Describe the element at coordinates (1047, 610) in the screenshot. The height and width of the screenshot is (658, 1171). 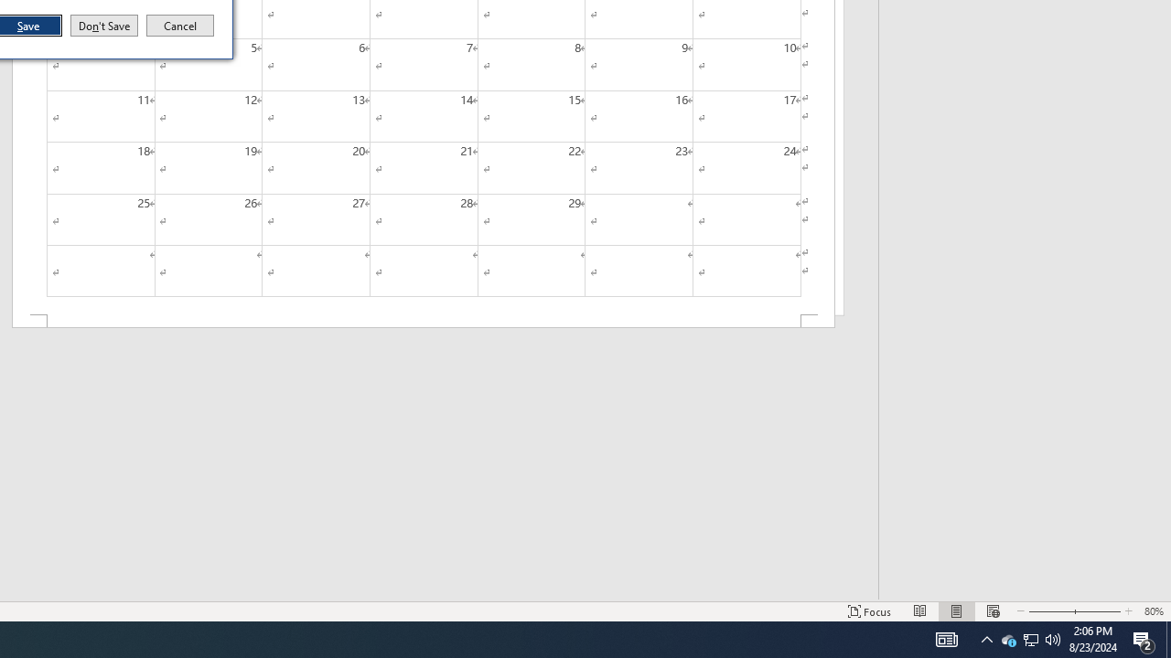
I see `Web Layout` at that location.